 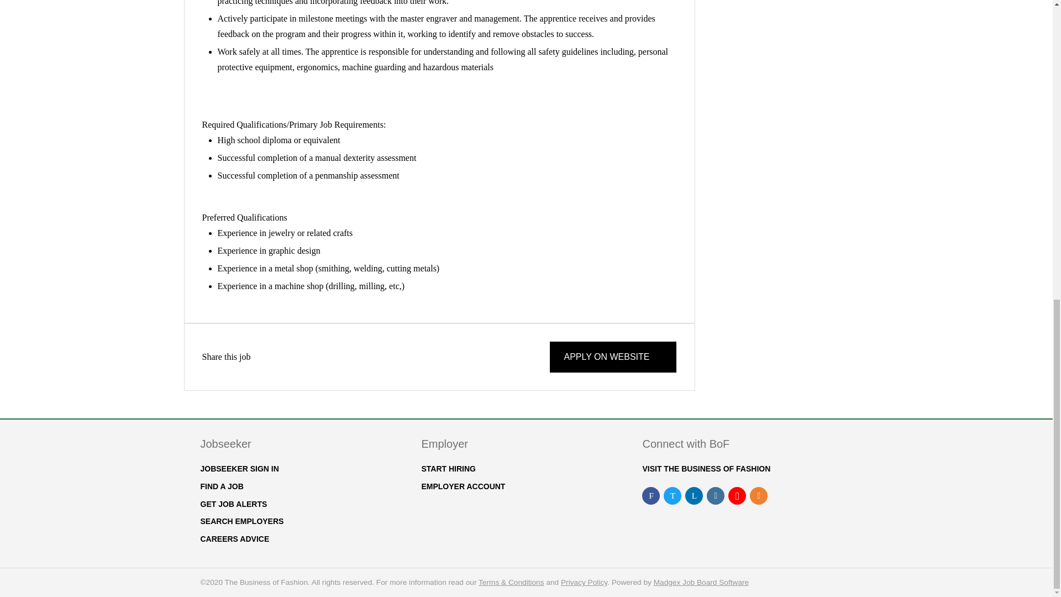 I want to click on Twitter, so click(x=270, y=357).